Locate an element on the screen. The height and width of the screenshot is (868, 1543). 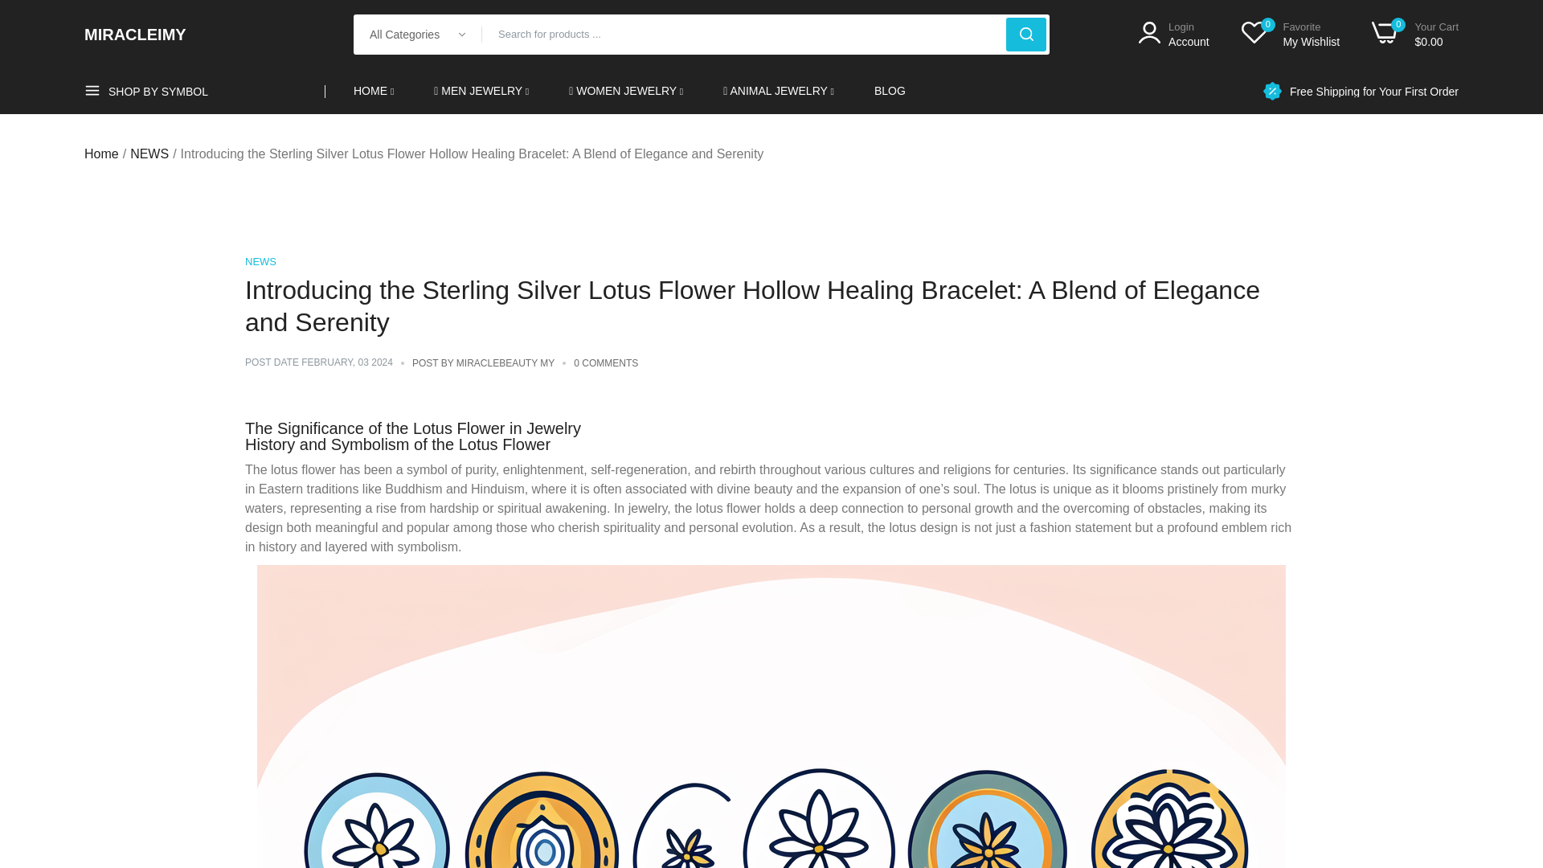
NEWS is located at coordinates (260, 260).